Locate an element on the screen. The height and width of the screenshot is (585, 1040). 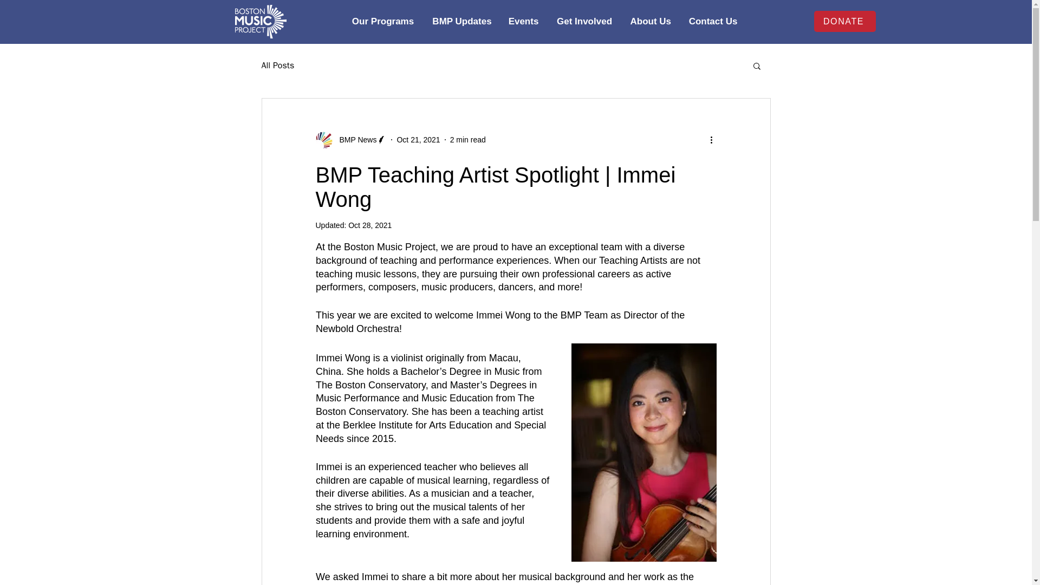
BMP Updates is located at coordinates (461, 22).